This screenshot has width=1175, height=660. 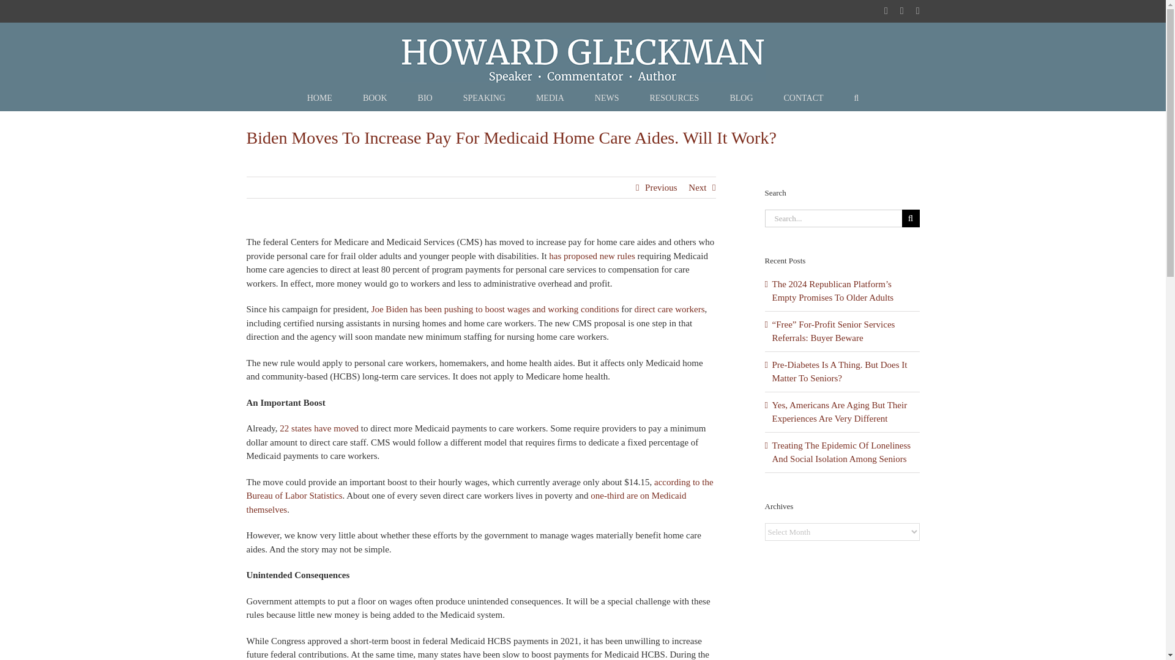 I want to click on BLOG, so click(x=741, y=98).